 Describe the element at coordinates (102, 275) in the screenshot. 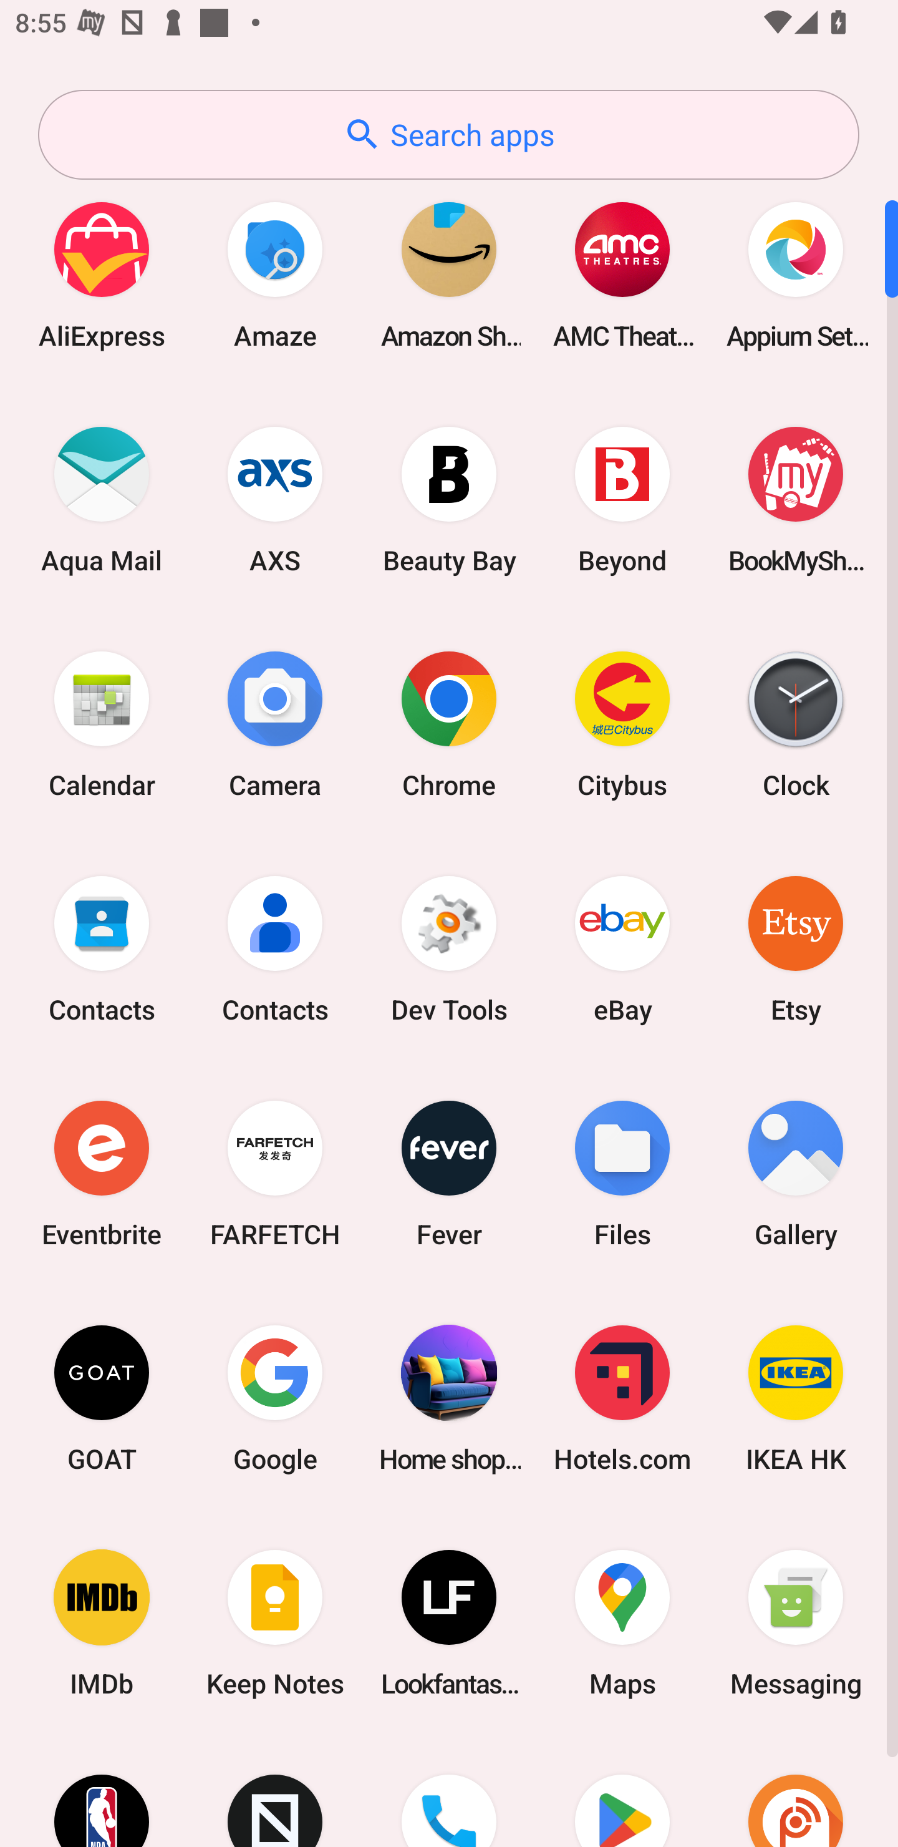

I see `AliExpress` at that location.